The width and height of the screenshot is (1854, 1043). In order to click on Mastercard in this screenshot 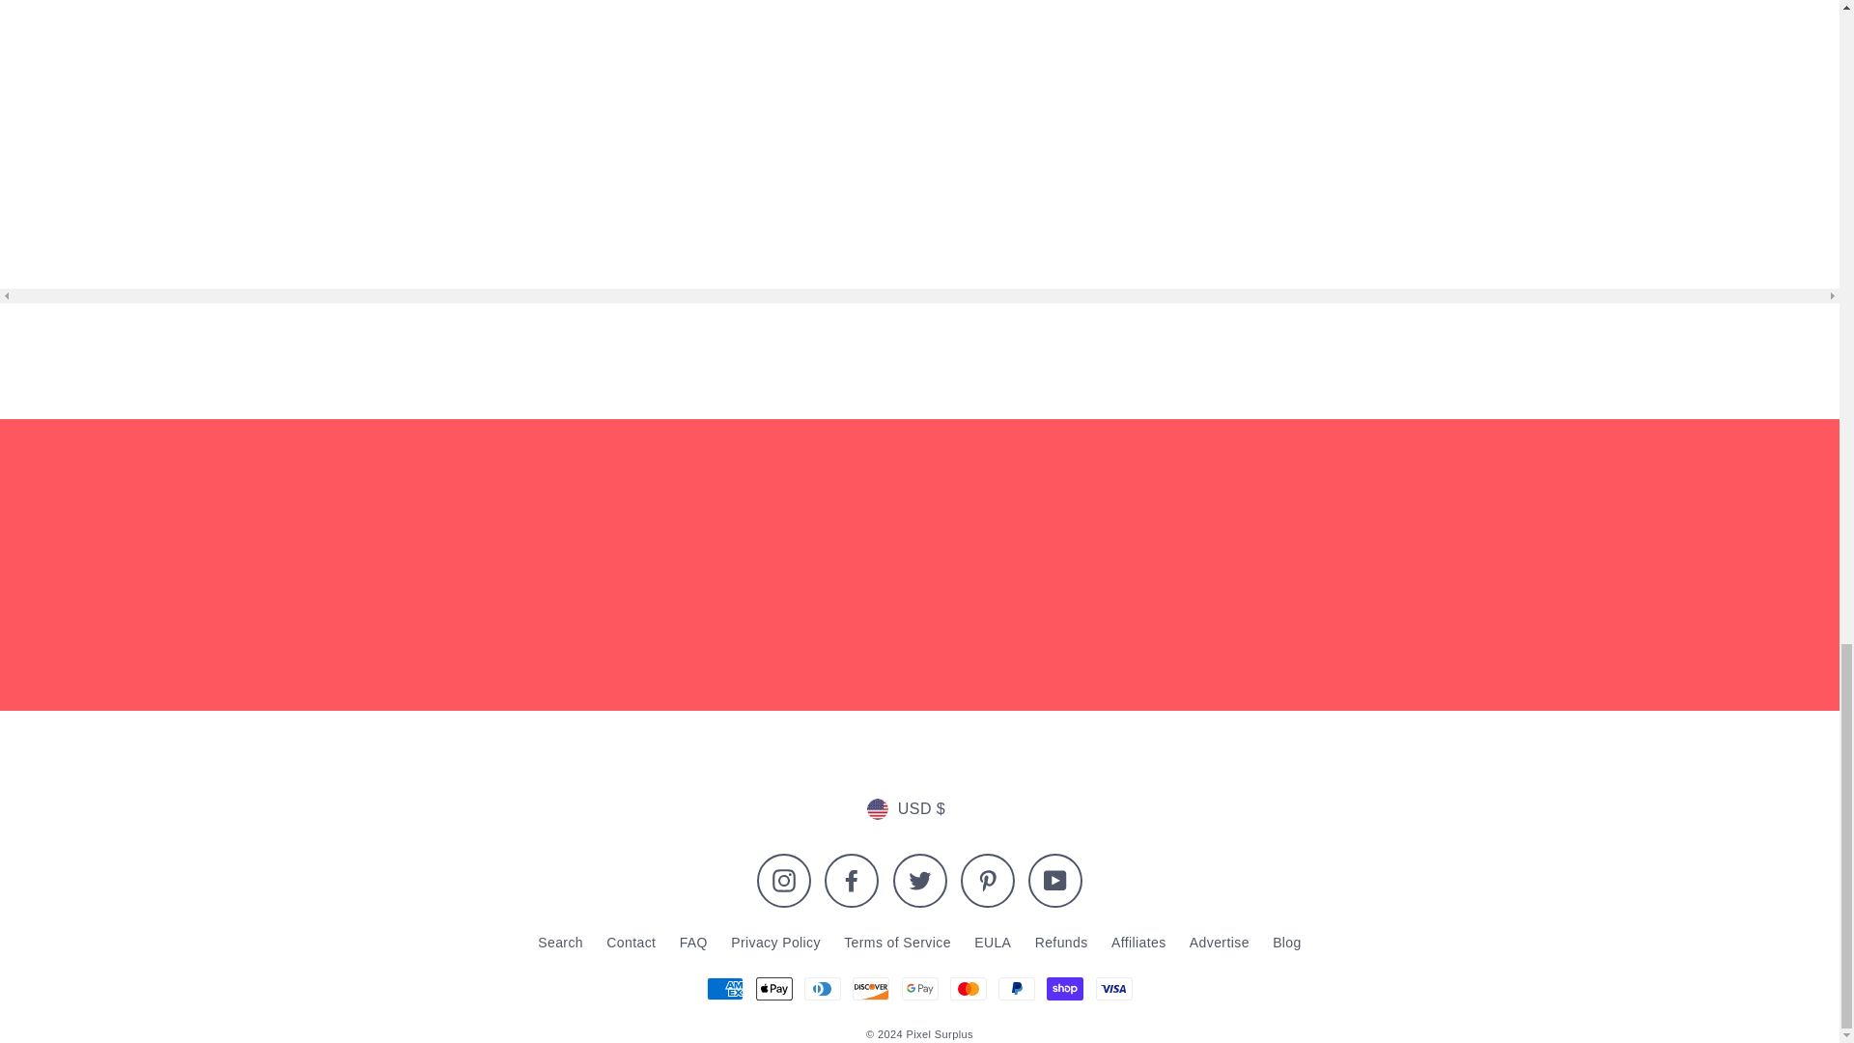, I will do `click(968, 988)`.